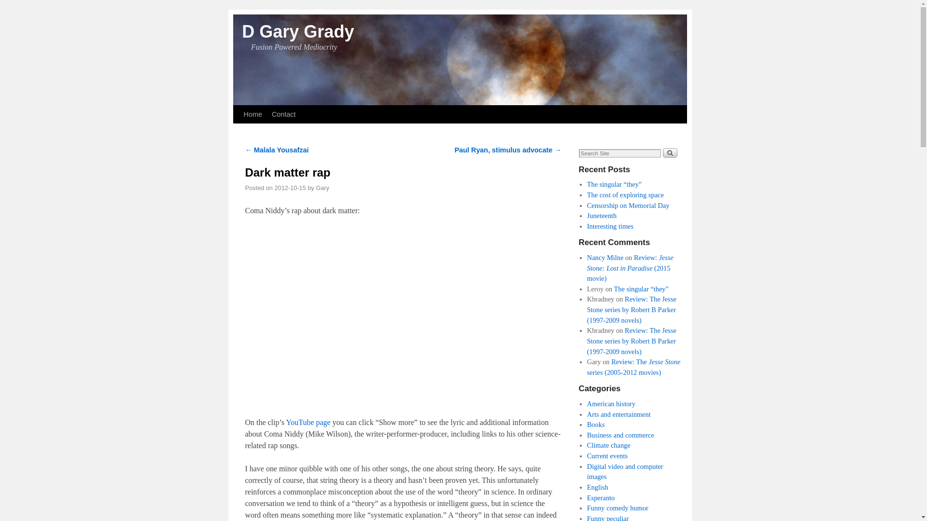  What do you see at coordinates (298, 32) in the screenshot?
I see `D Gary Grady` at bounding box center [298, 32].